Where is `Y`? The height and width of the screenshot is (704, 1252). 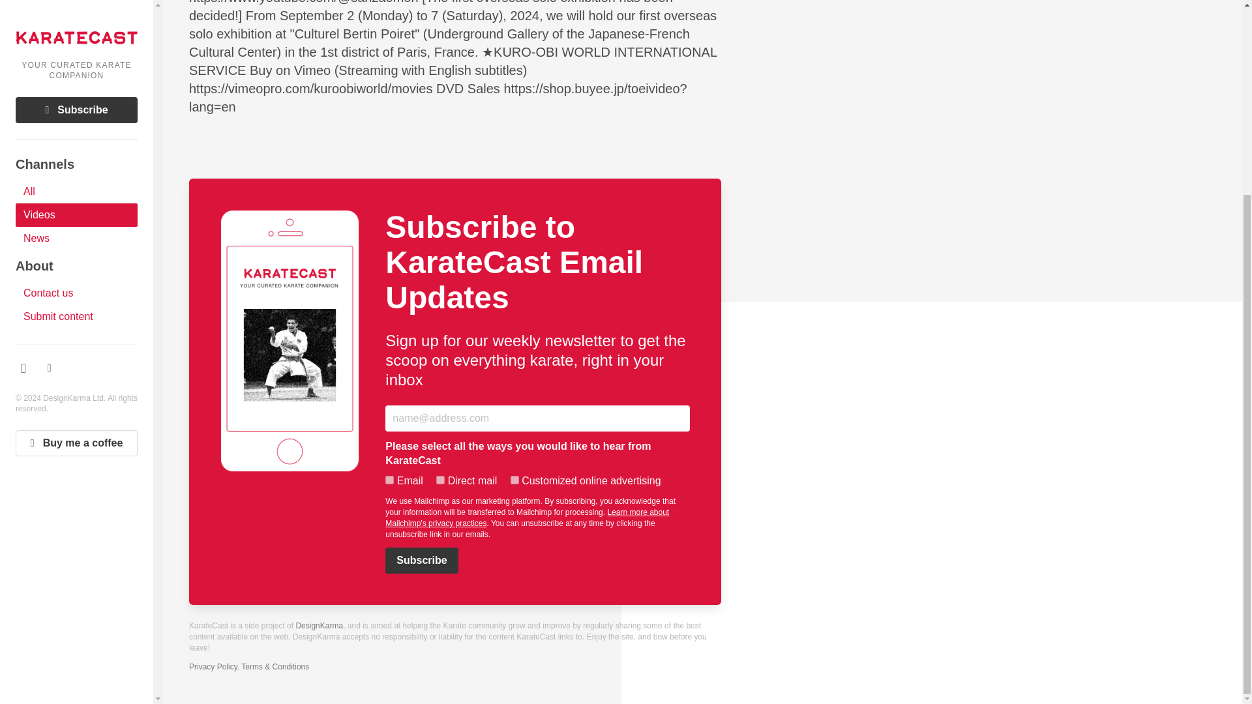
Y is located at coordinates (440, 480).